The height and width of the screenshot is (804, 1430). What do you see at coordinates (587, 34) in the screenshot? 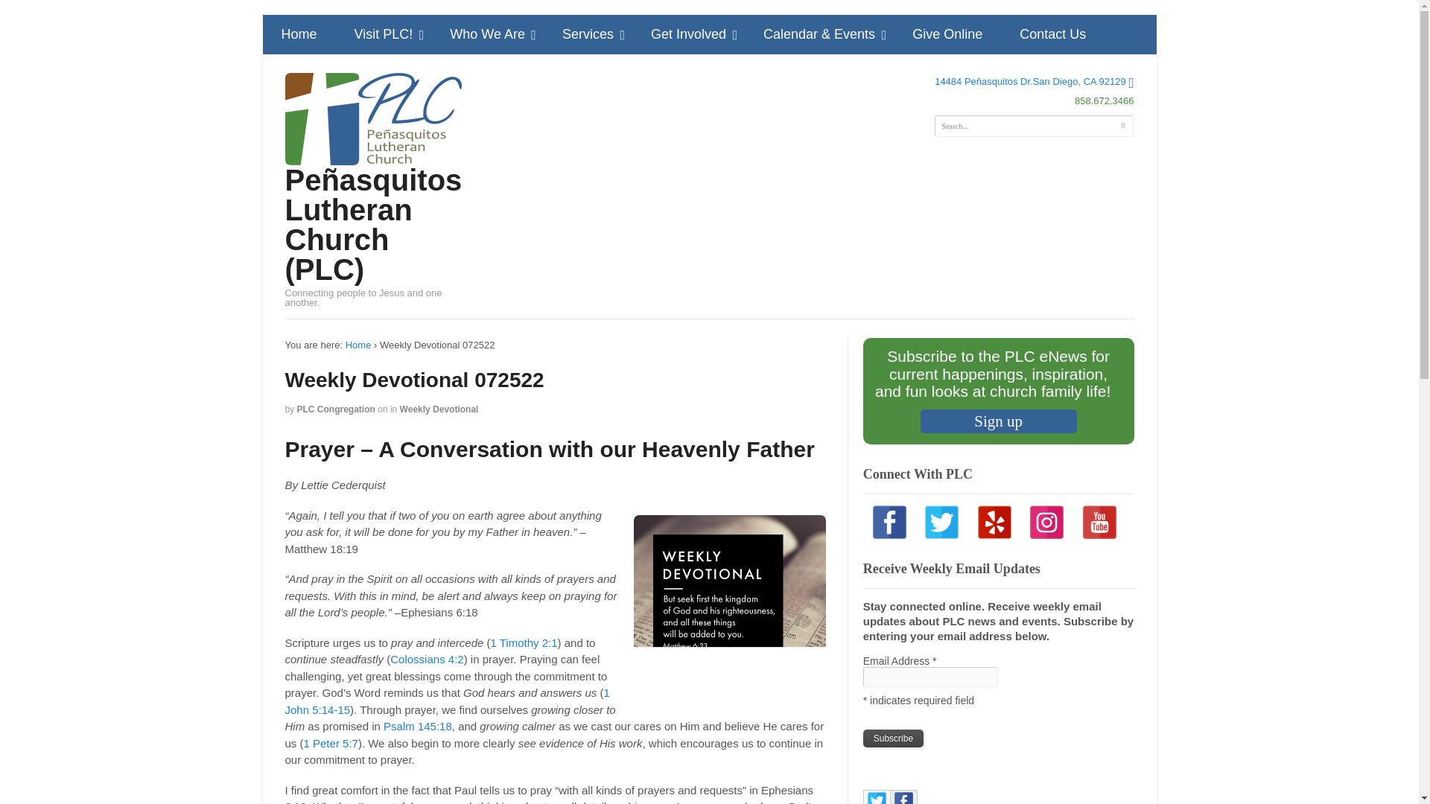
I see `Services` at bounding box center [587, 34].